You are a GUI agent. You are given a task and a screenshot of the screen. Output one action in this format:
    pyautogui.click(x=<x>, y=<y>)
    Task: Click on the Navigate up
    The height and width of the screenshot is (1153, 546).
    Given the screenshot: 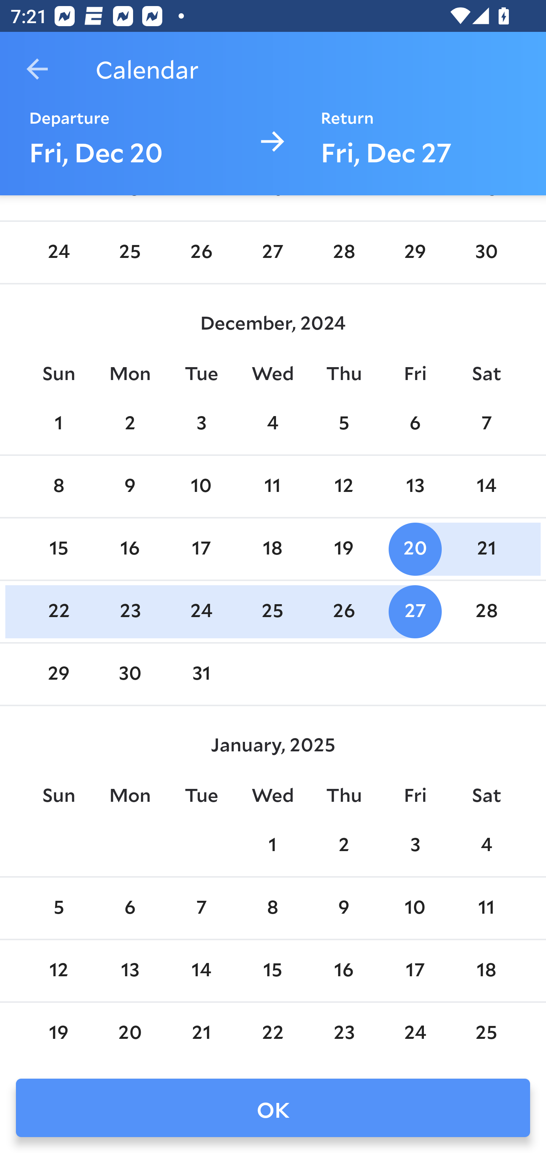 What is the action you would take?
    pyautogui.click(x=37, y=69)
    